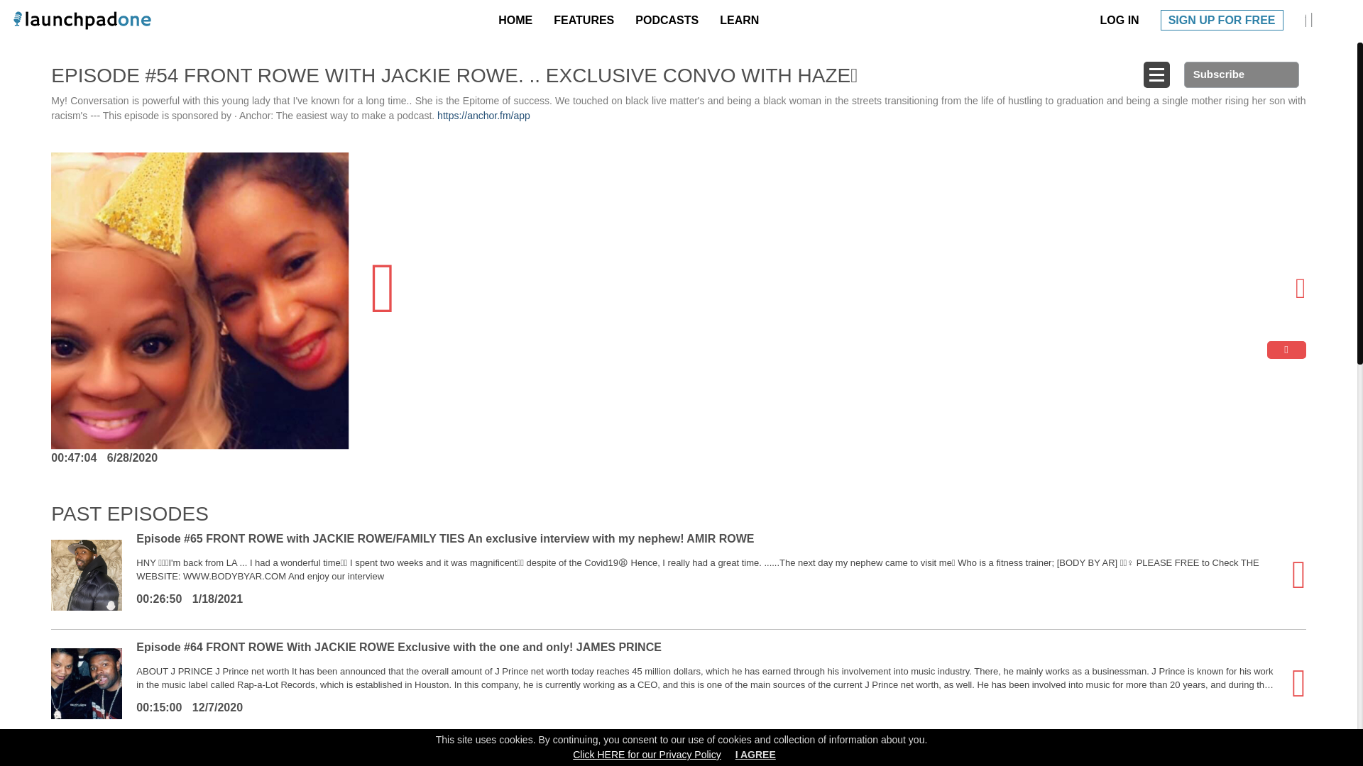 This screenshot has width=1363, height=766. Describe the element at coordinates (1241, 75) in the screenshot. I see `Subscribe` at that location.